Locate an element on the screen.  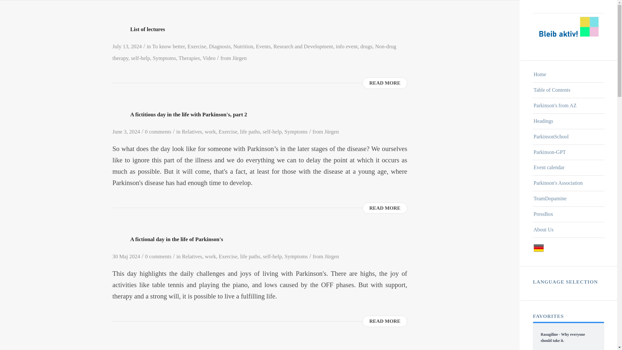
info event is located at coordinates (346, 46).